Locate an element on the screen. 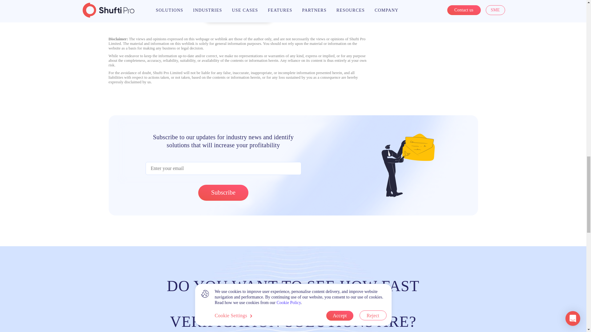 This screenshot has height=332, width=591. Subscribe is located at coordinates (223, 192).